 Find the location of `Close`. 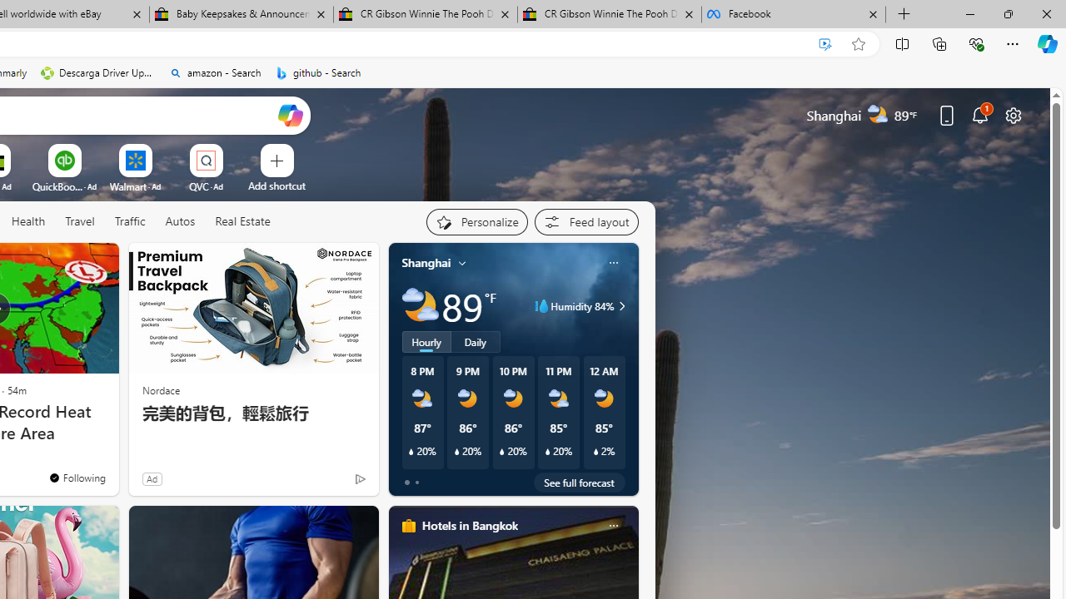

Close is located at coordinates (1046, 13).